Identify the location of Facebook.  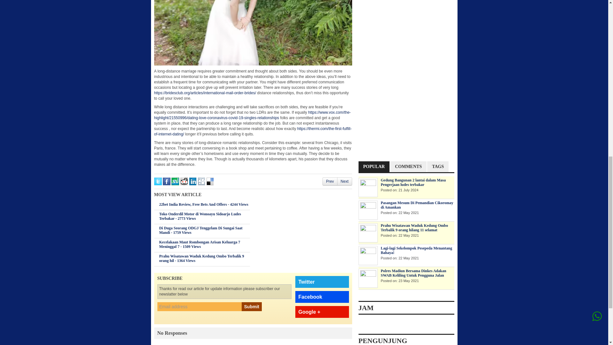
(322, 297).